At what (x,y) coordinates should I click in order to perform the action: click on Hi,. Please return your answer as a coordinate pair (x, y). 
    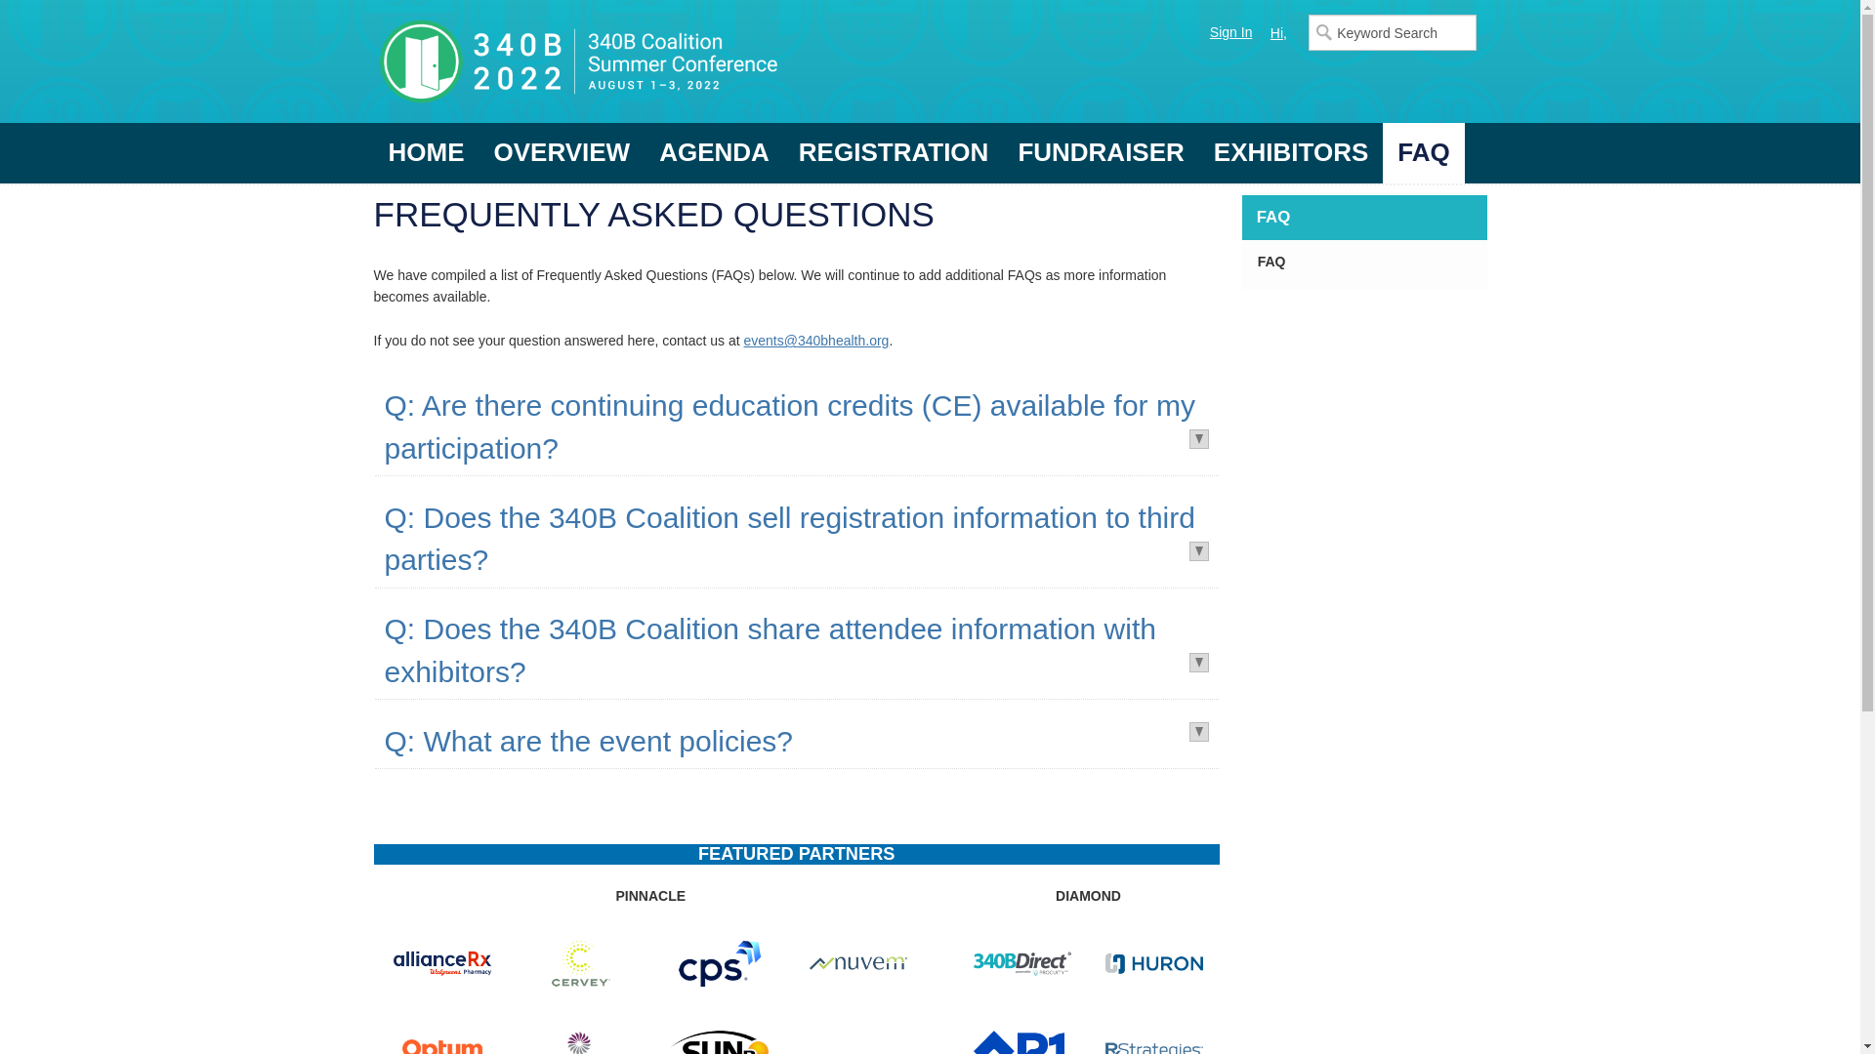
    Looking at the image, I should click on (1277, 33).